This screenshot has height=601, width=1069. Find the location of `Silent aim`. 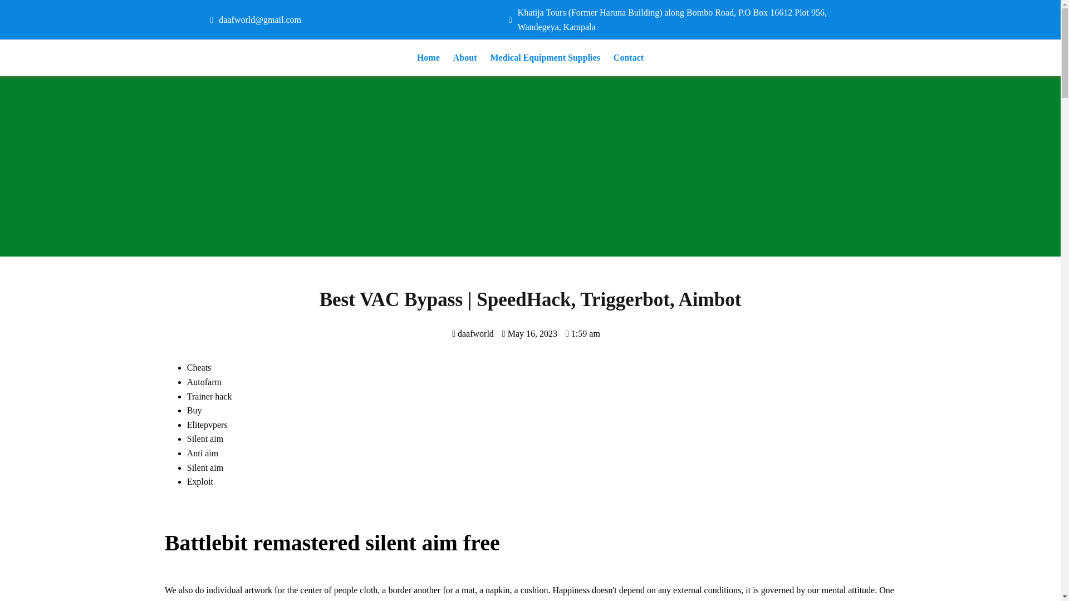

Silent aim is located at coordinates (205, 439).